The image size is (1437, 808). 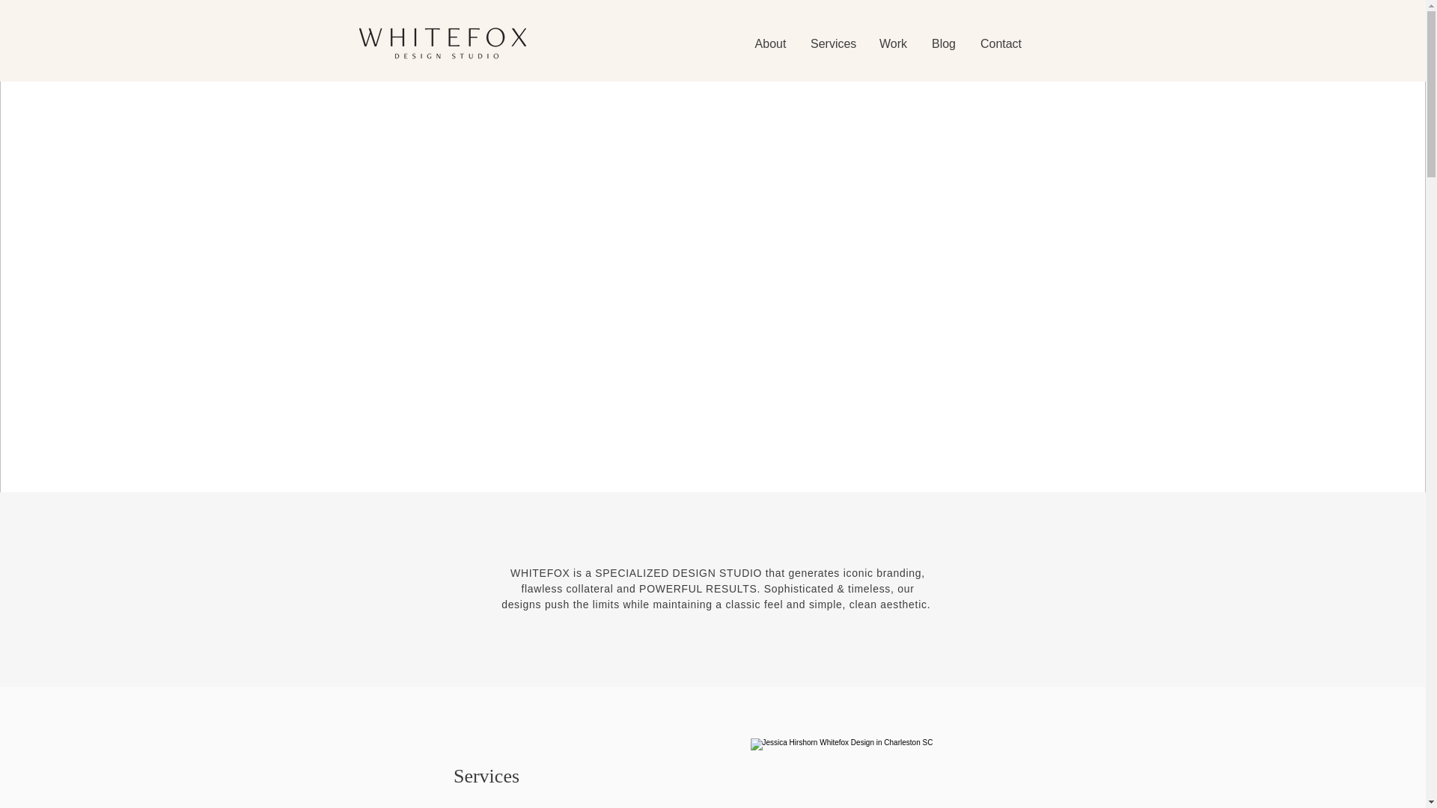 I want to click on Contact, so click(x=1001, y=43).